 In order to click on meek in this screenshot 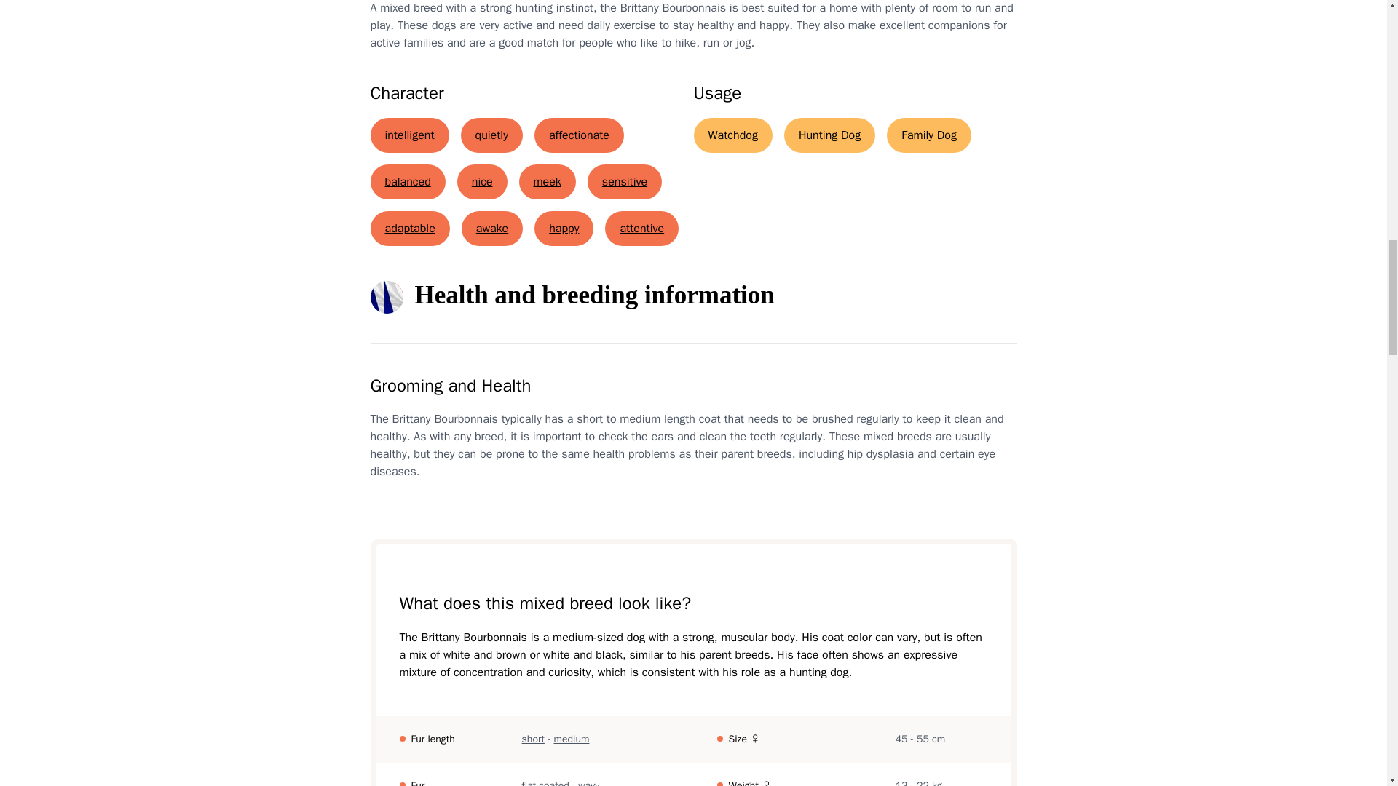, I will do `click(546, 182)`.